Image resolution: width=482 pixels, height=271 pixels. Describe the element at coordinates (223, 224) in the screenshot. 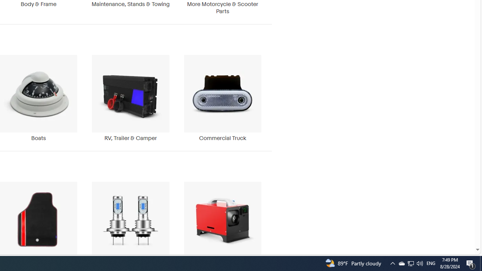

I see `More Parts & Accessories` at that location.